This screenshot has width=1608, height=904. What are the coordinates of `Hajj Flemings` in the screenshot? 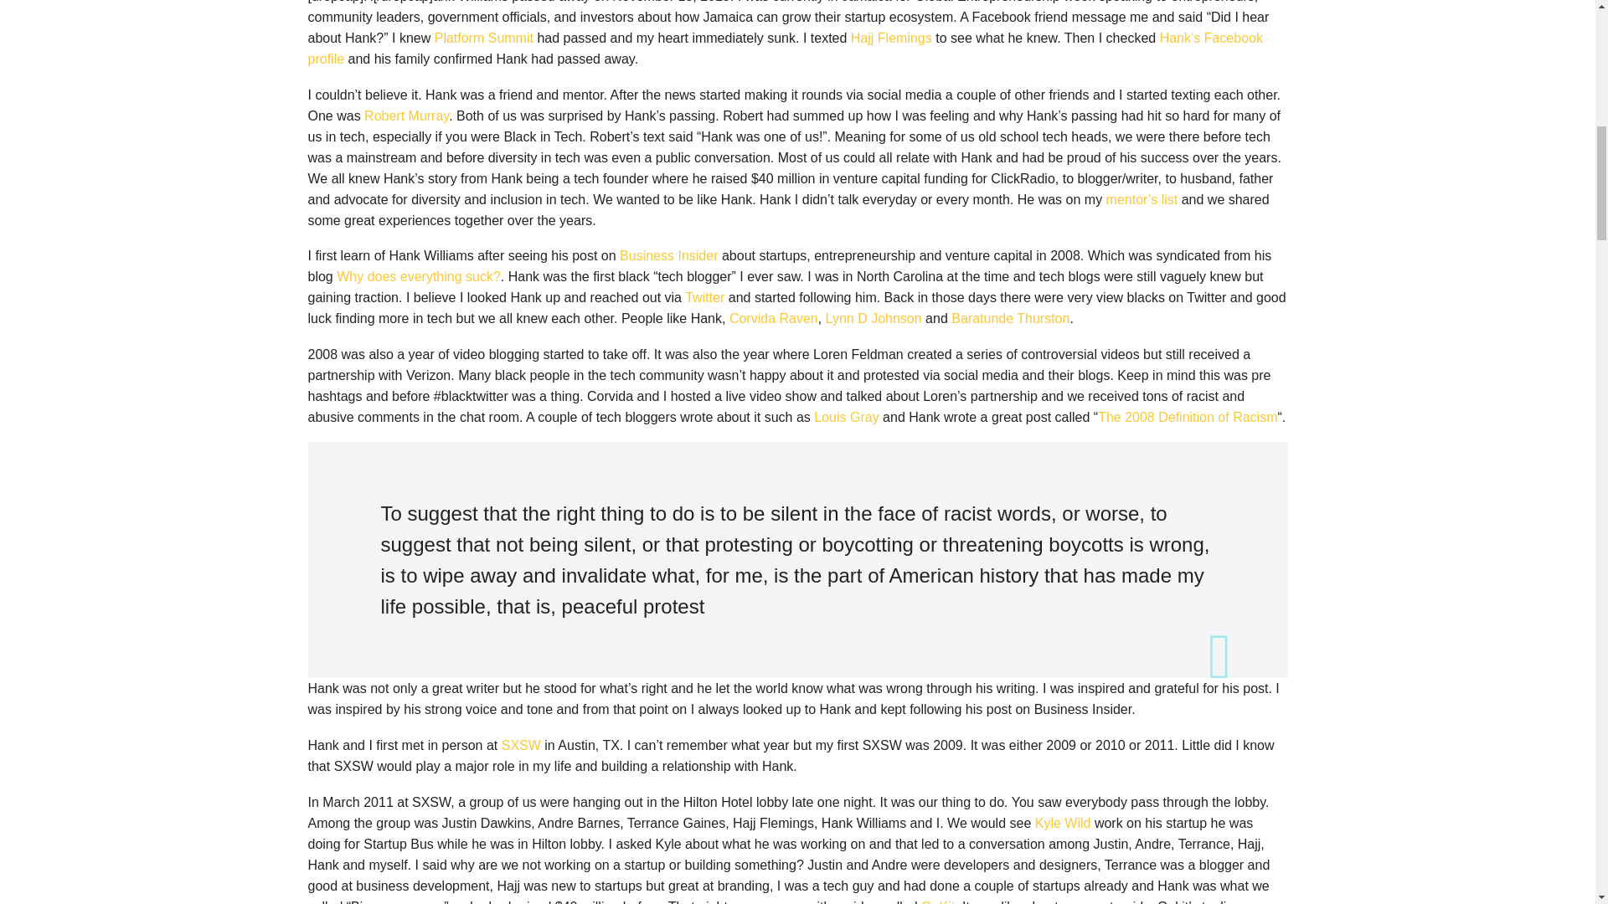 It's located at (891, 38).